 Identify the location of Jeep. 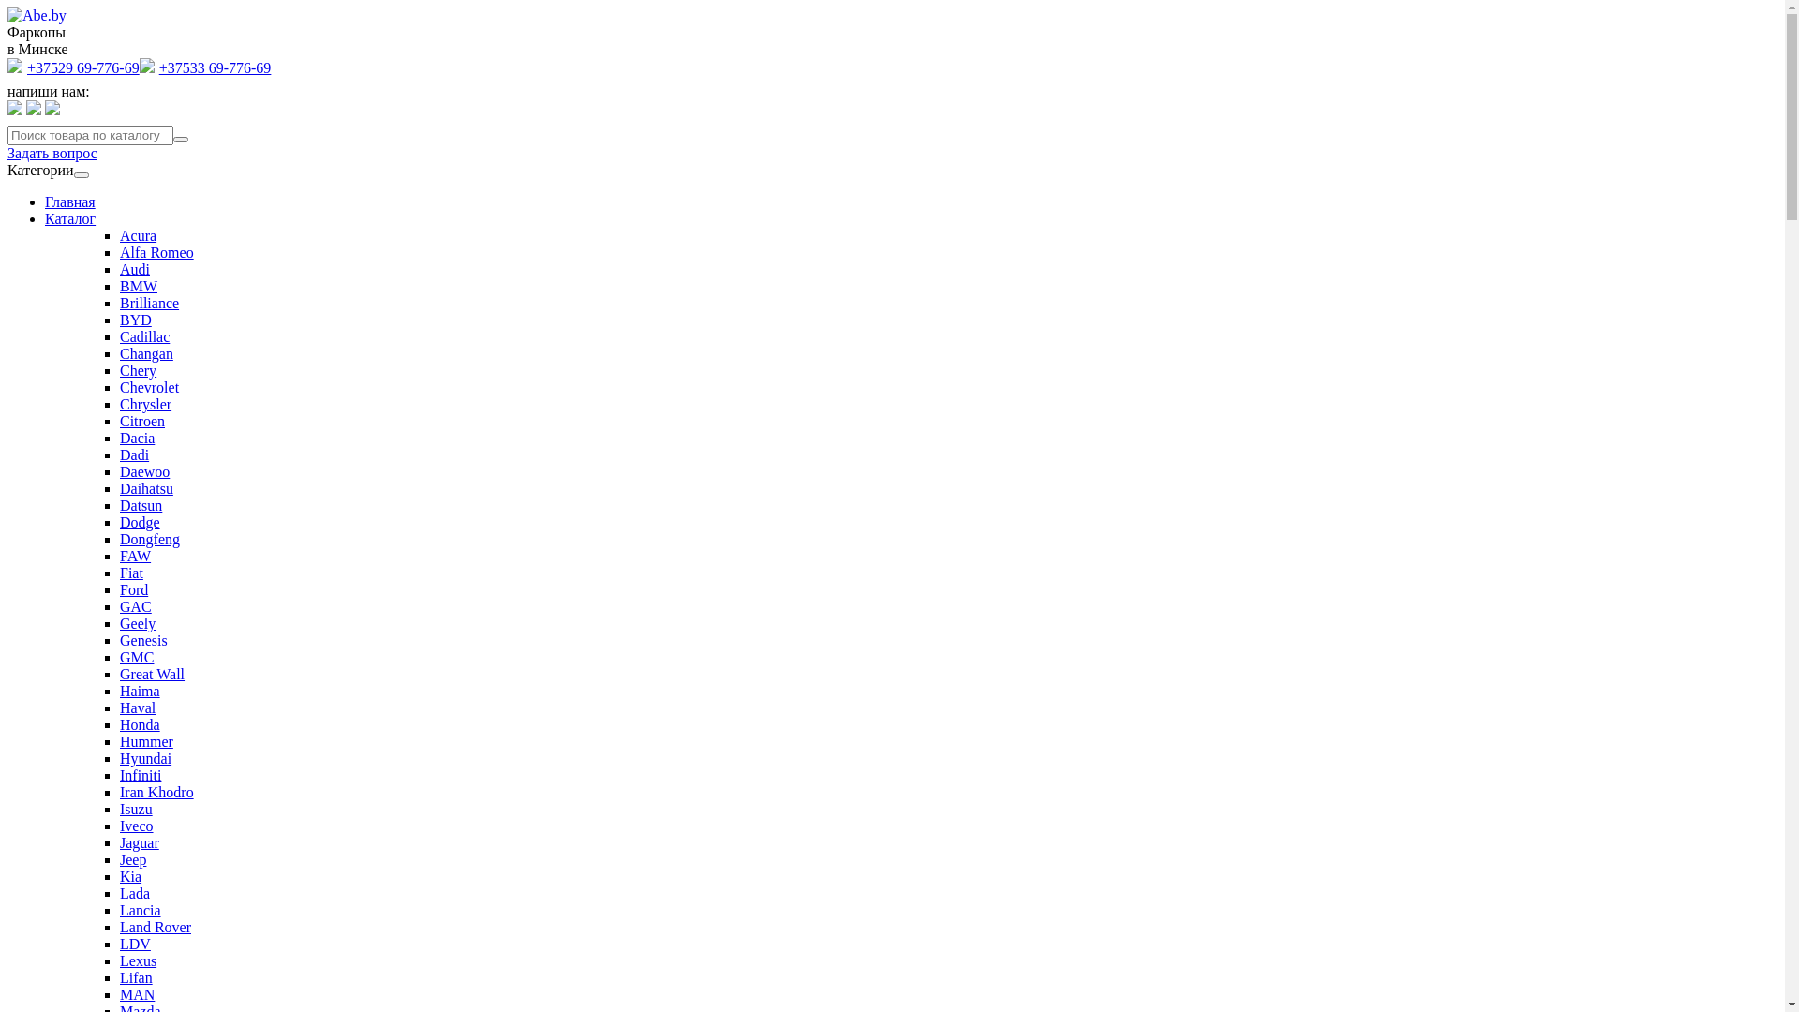
(133, 860).